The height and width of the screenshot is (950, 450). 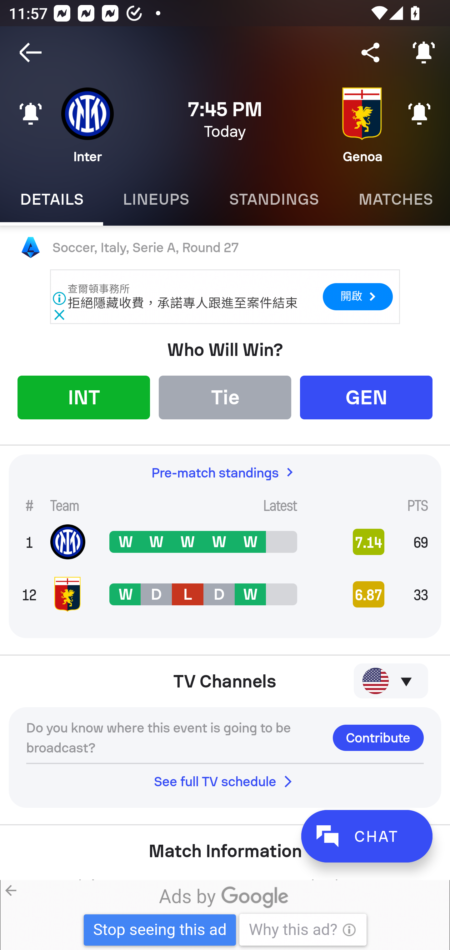 I want to click on See full TV schedule, so click(x=225, y=781).